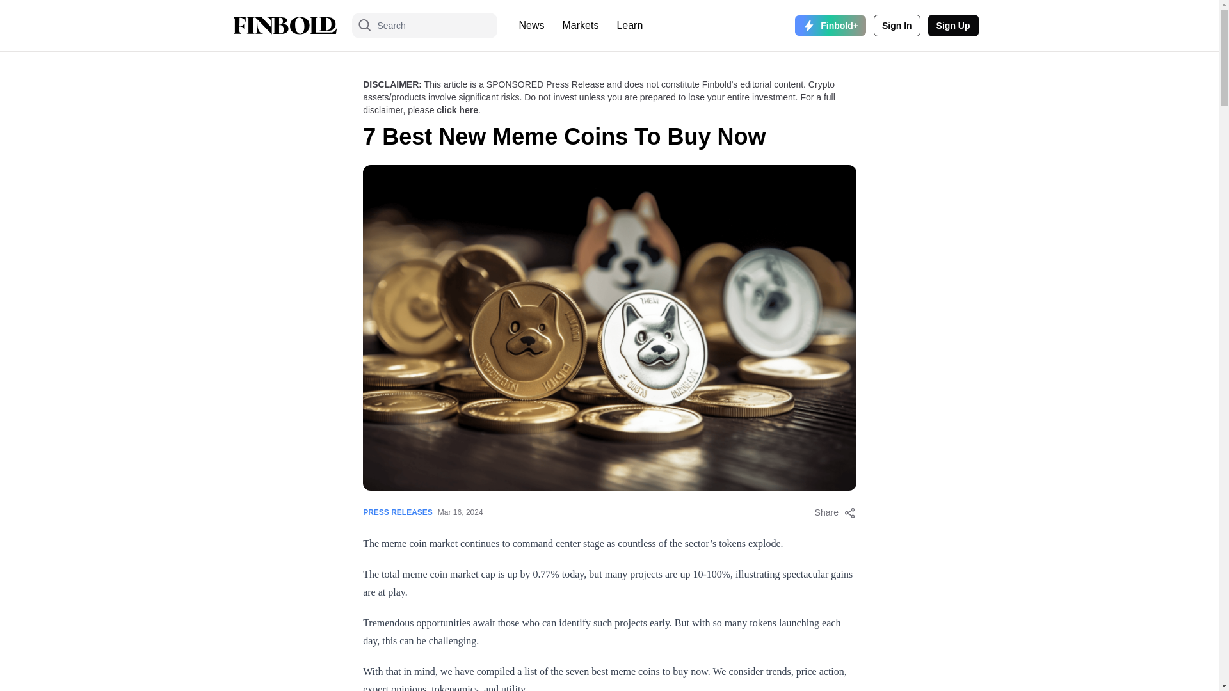  What do you see at coordinates (629, 26) in the screenshot?
I see `Learn` at bounding box center [629, 26].